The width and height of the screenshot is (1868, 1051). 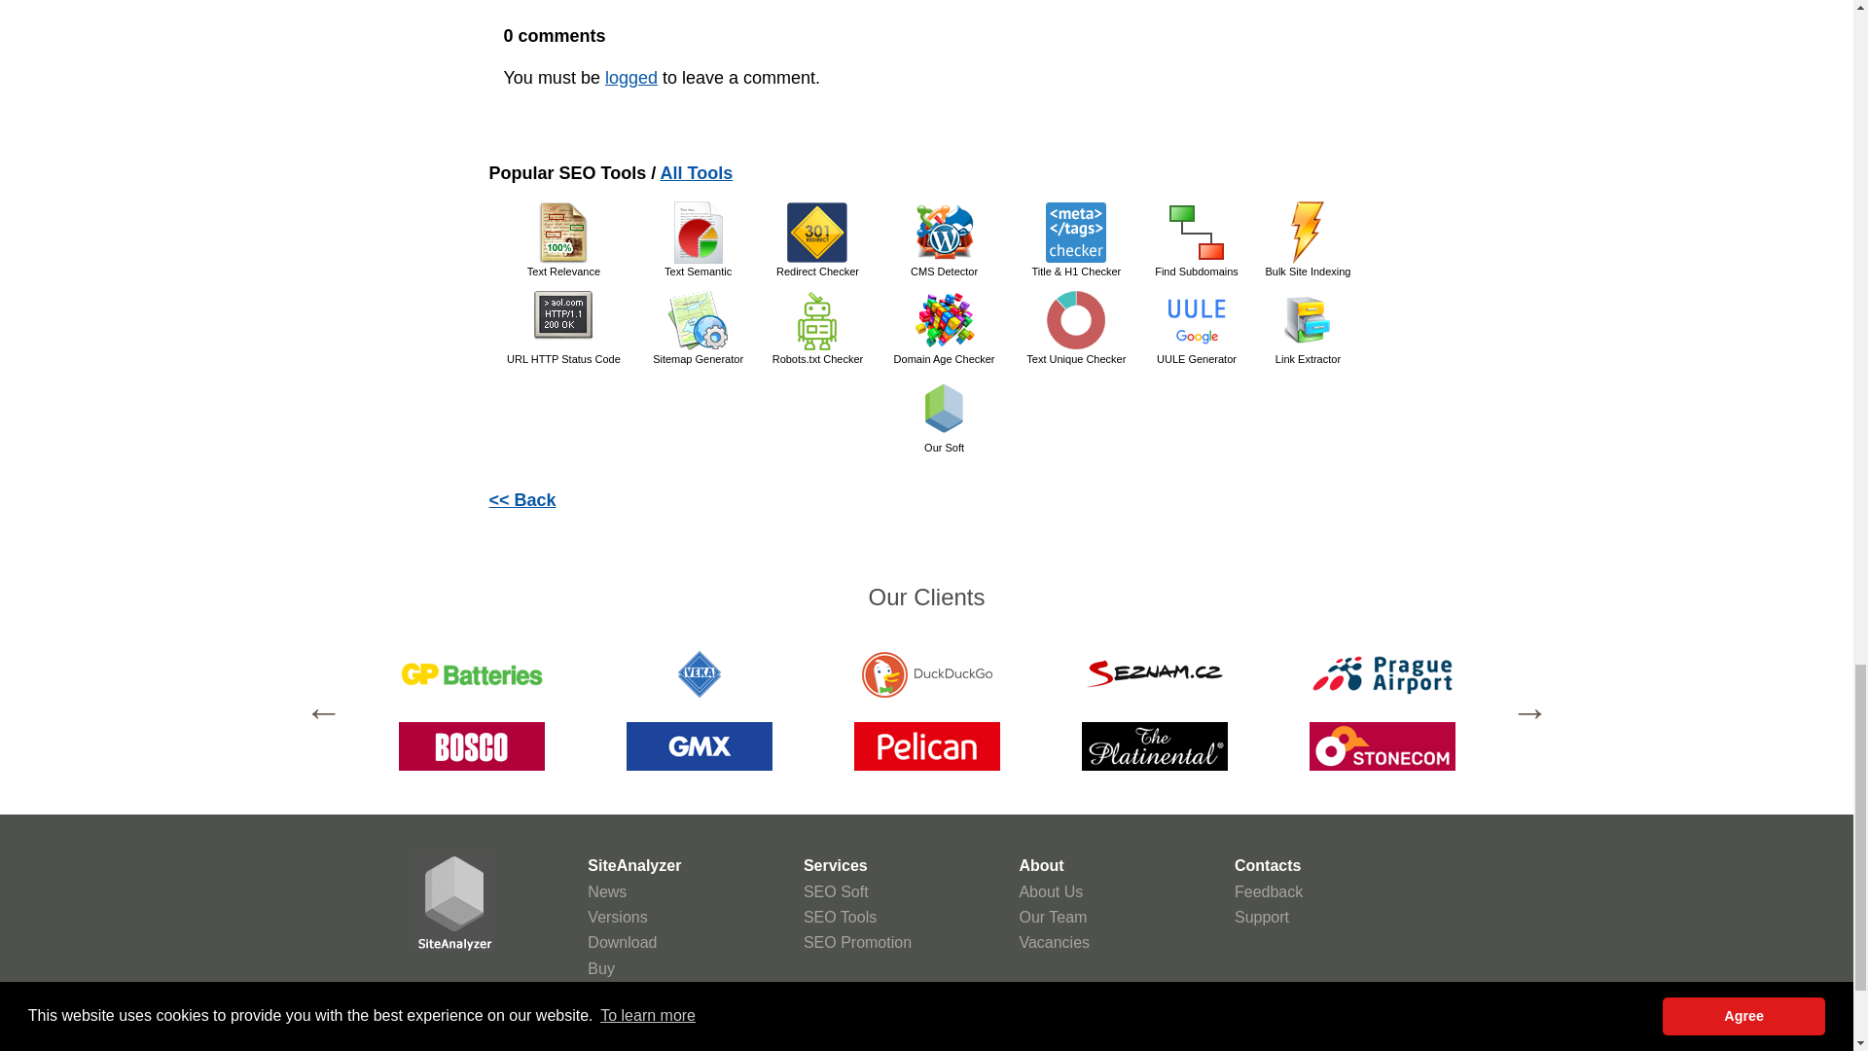 What do you see at coordinates (817, 233) in the screenshot?
I see `Redirect Checker` at bounding box center [817, 233].